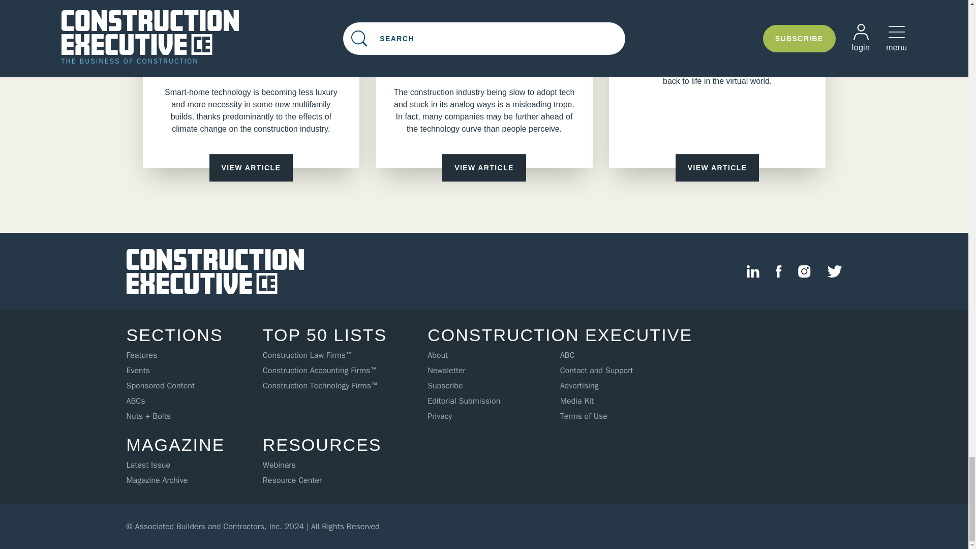 This screenshot has height=549, width=976. Describe the element at coordinates (484, 168) in the screenshot. I see `VIEW ARTICLE` at that location.